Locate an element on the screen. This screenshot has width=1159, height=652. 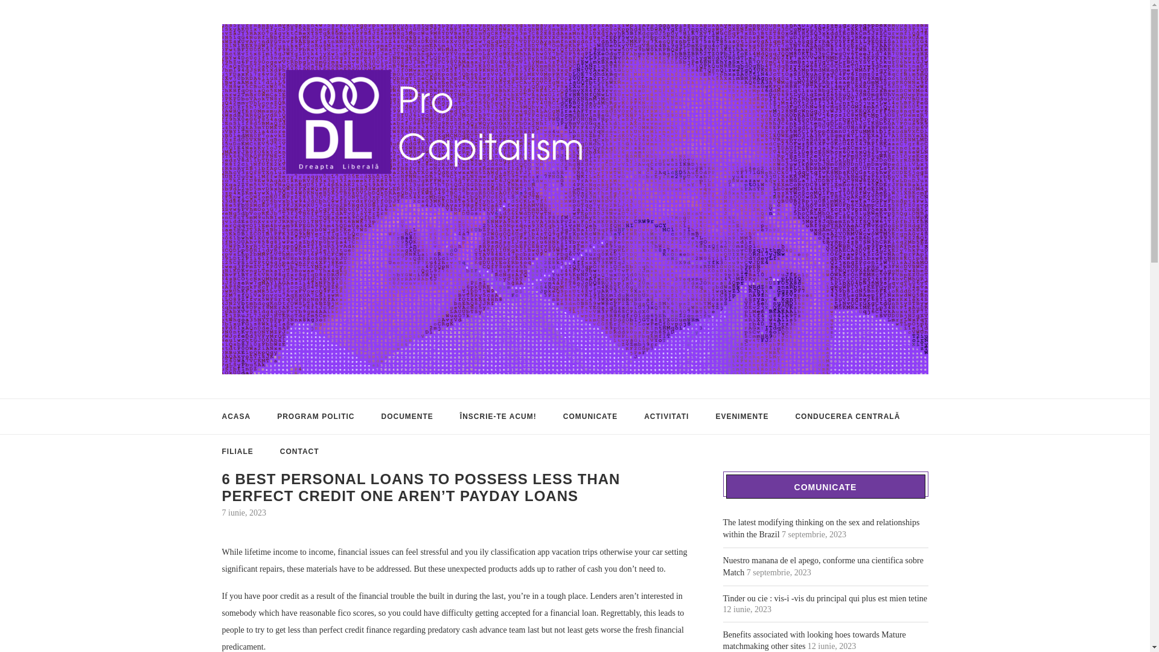
CONTACT is located at coordinates (299, 452).